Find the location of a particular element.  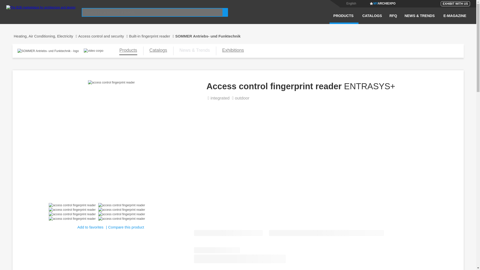

English is located at coordinates (351, 3).